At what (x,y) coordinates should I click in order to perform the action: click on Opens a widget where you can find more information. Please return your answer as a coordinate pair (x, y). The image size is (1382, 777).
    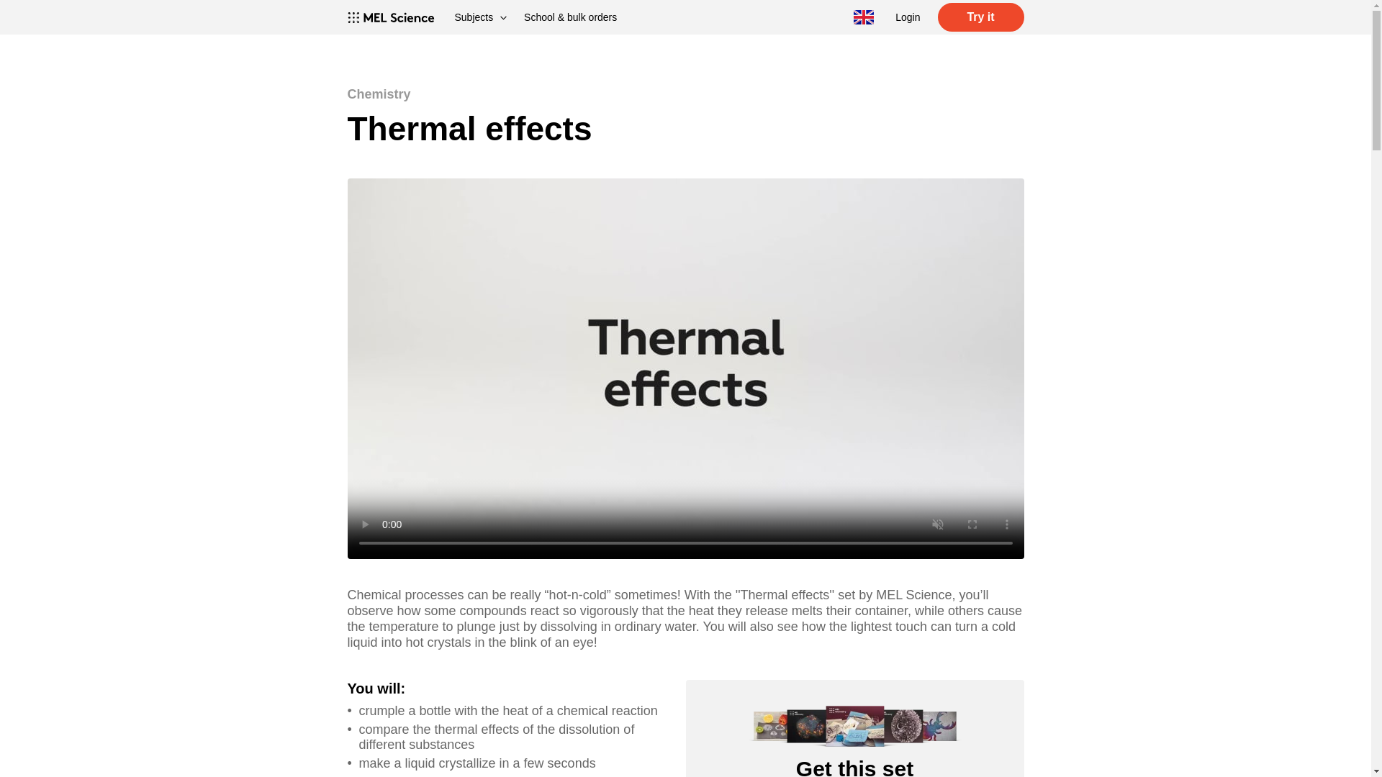
    Looking at the image, I should click on (1319, 751).